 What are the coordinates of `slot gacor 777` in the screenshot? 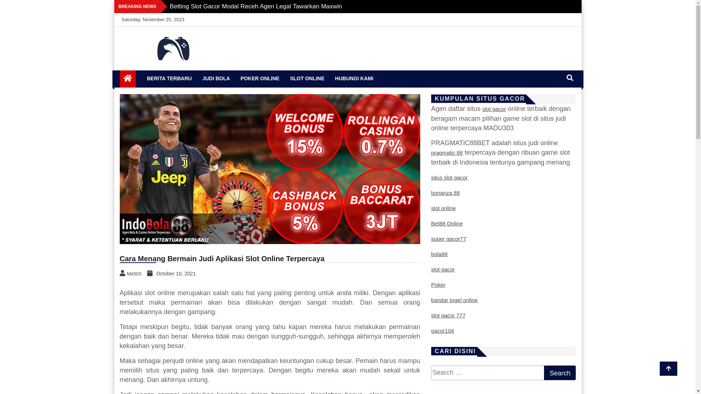 It's located at (448, 315).